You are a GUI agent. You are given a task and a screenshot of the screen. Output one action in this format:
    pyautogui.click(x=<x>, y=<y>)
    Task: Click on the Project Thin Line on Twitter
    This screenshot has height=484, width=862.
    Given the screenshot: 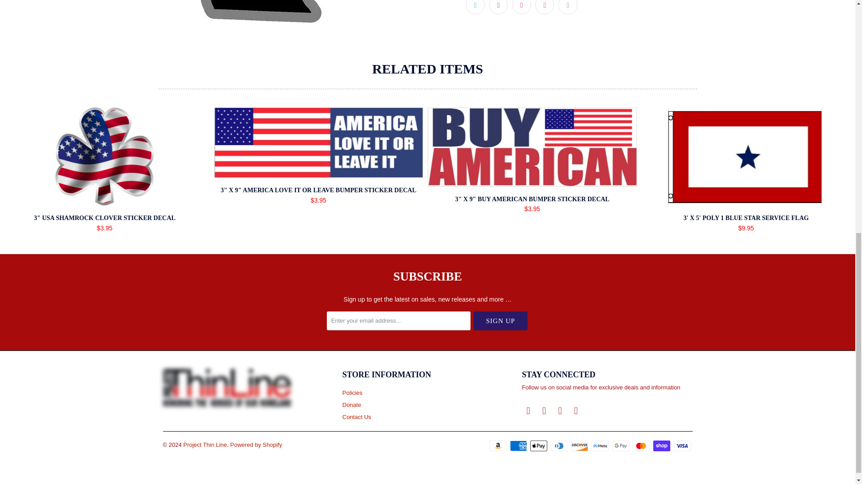 What is the action you would take?
    pyautogui.click(x=528, y=411)
    